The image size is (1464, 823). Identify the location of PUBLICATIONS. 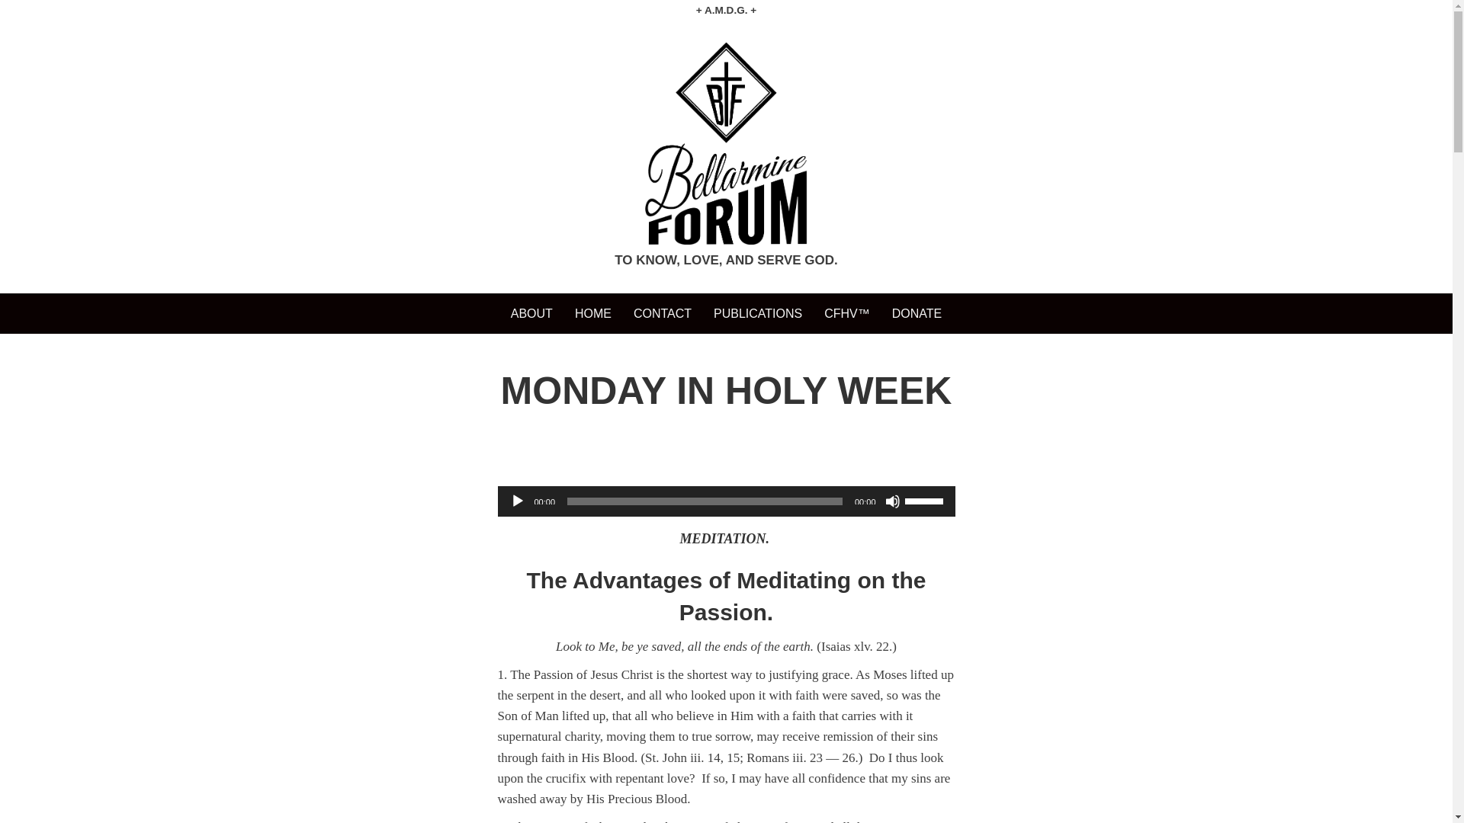
(757, 313).